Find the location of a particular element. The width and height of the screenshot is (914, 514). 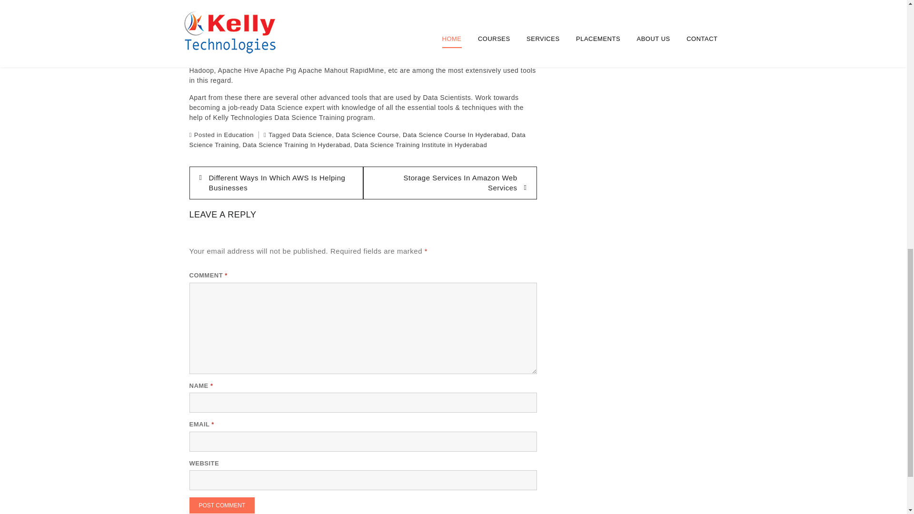

Education is located at coordinates (239, 135).